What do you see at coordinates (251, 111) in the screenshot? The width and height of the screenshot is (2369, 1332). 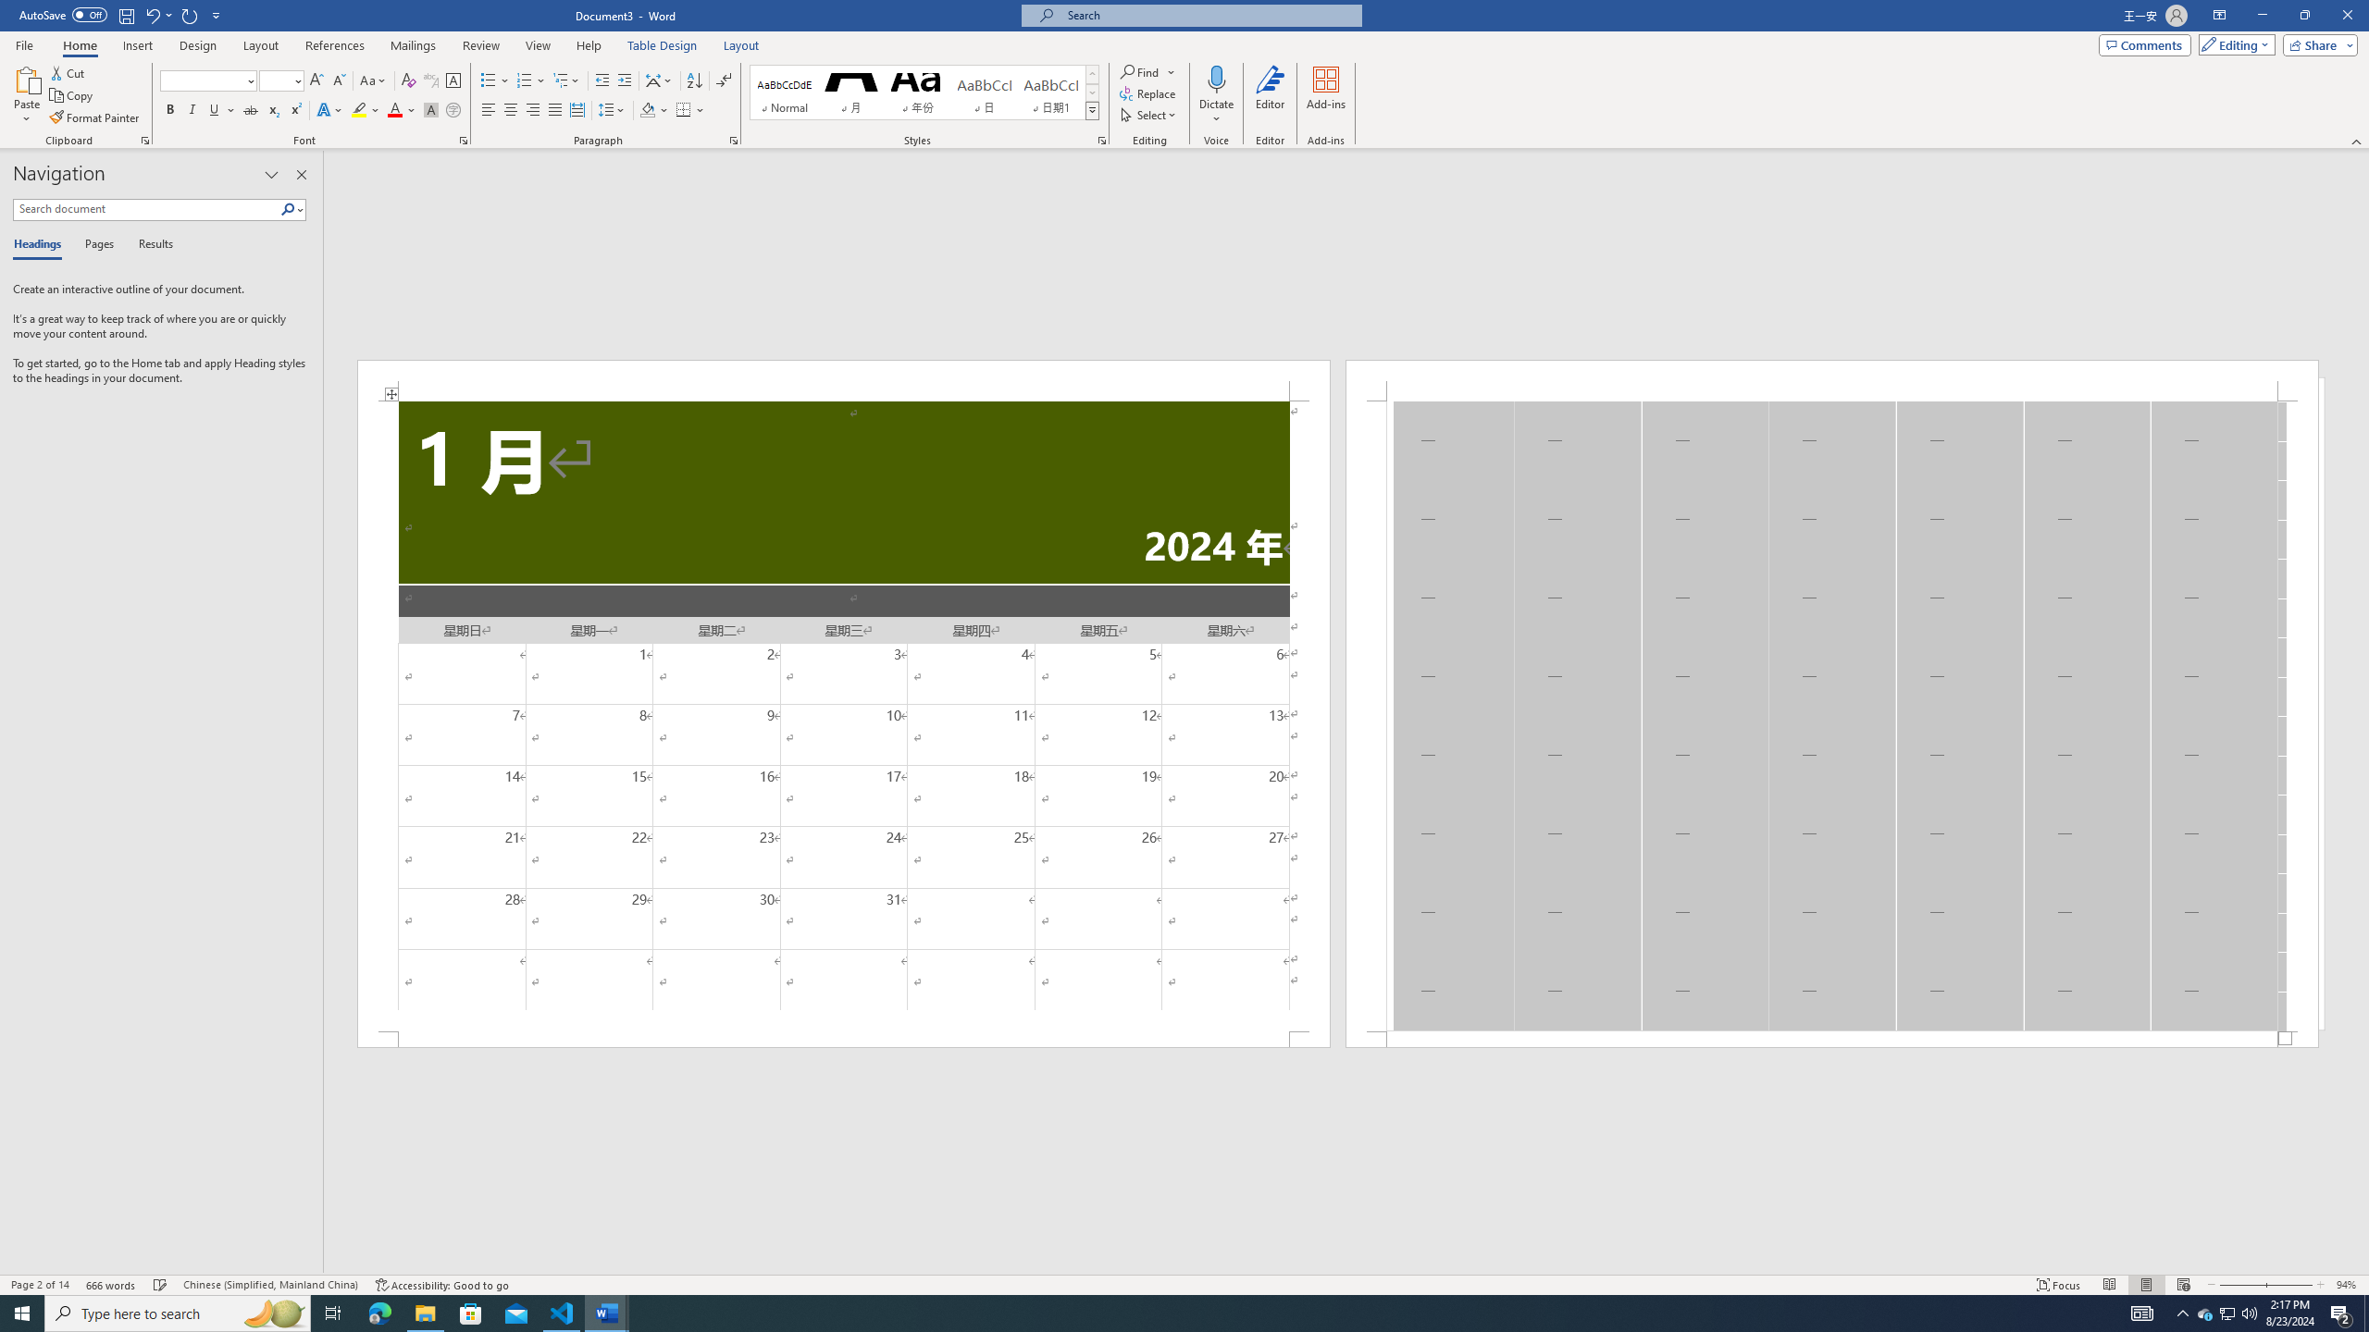 I see `Strikethrough` at bounding box center [251, 111].